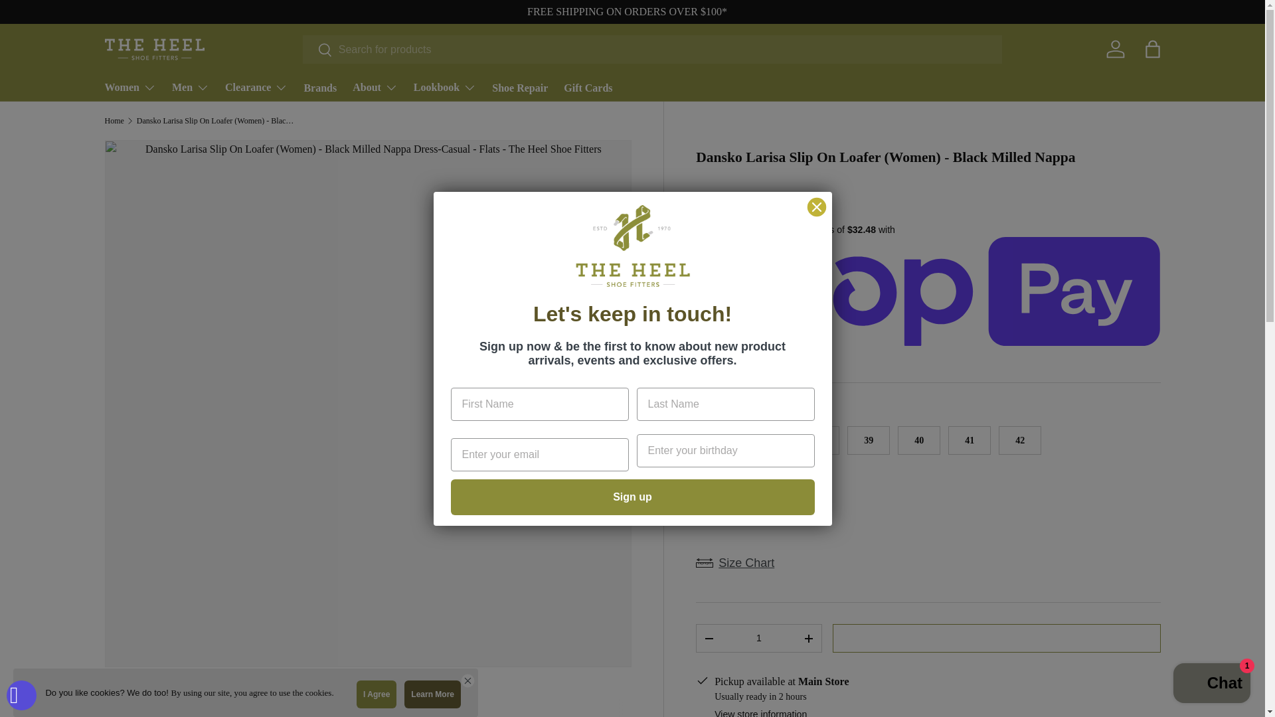 The width and height of the screenshot is (1275, 717). What do you see at coordinates (190, 88) in the screenshot?
I see `Men` at bounding box center [190, 88].